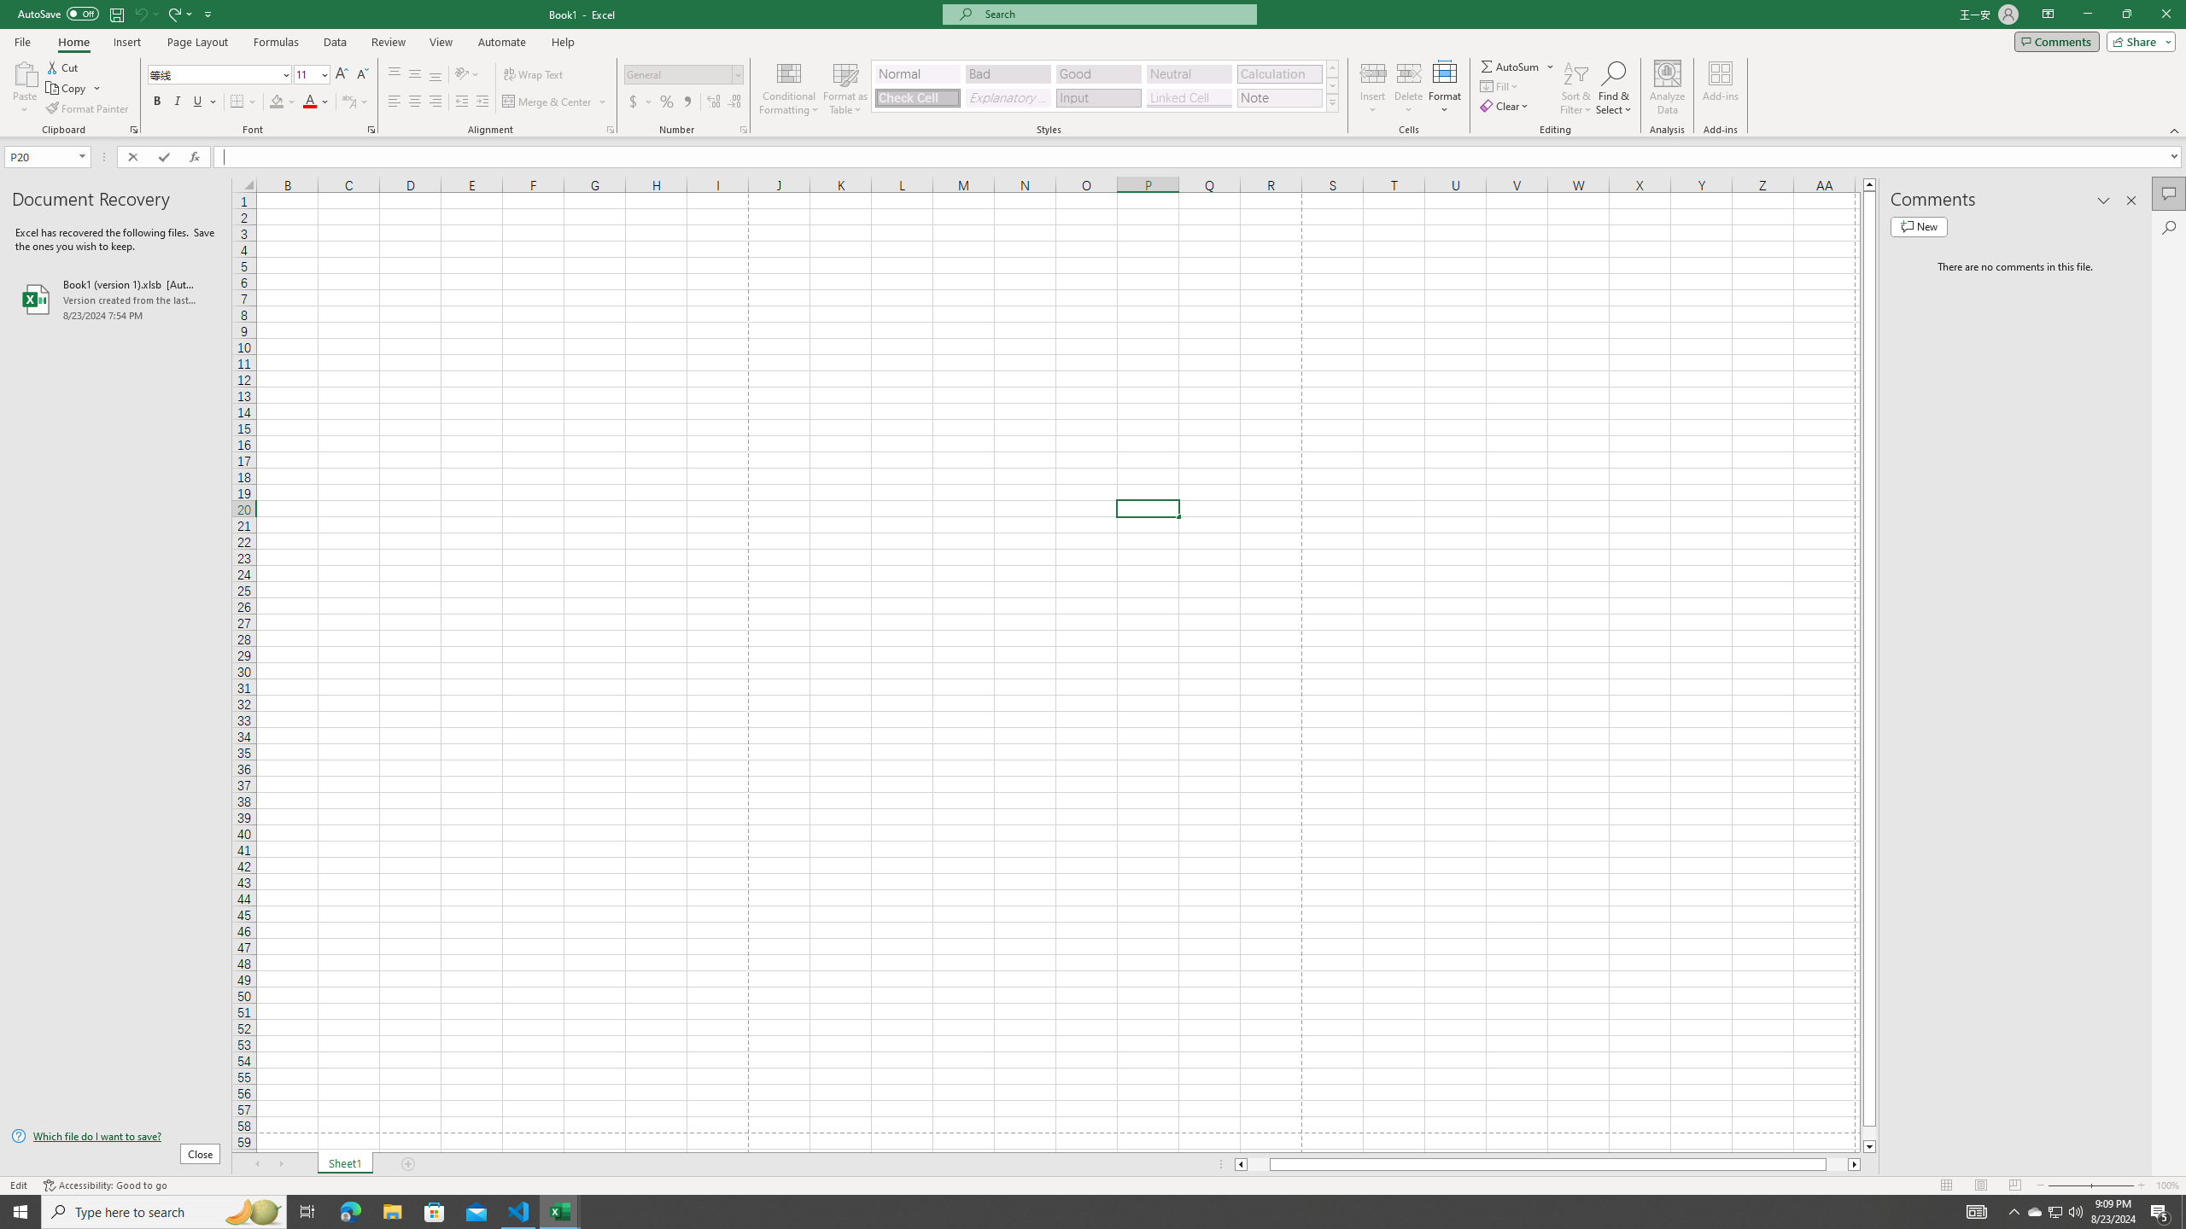  I want to click on Explanatory Text, so click(1008, 97).